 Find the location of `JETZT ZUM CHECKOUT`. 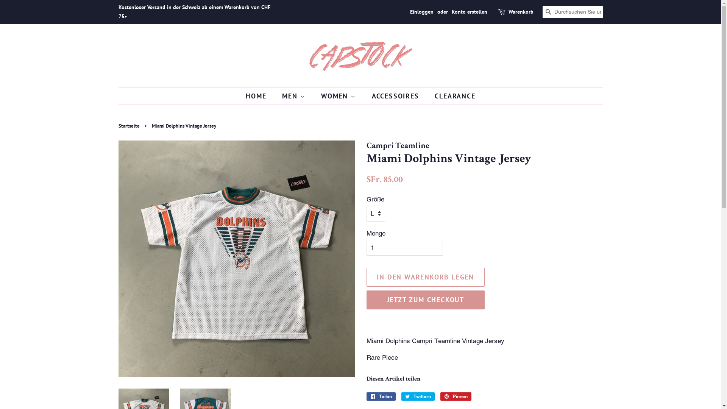

JETZT ZUM CHECKOUT is located at coordinates (426, 300).